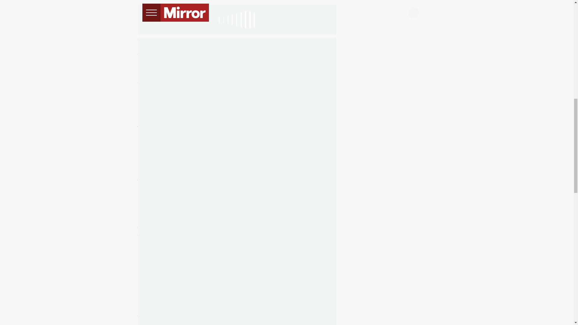  Describe the element at coordinates (241, 41) in the screenshot. I see `Nikki Grahame` at that location.